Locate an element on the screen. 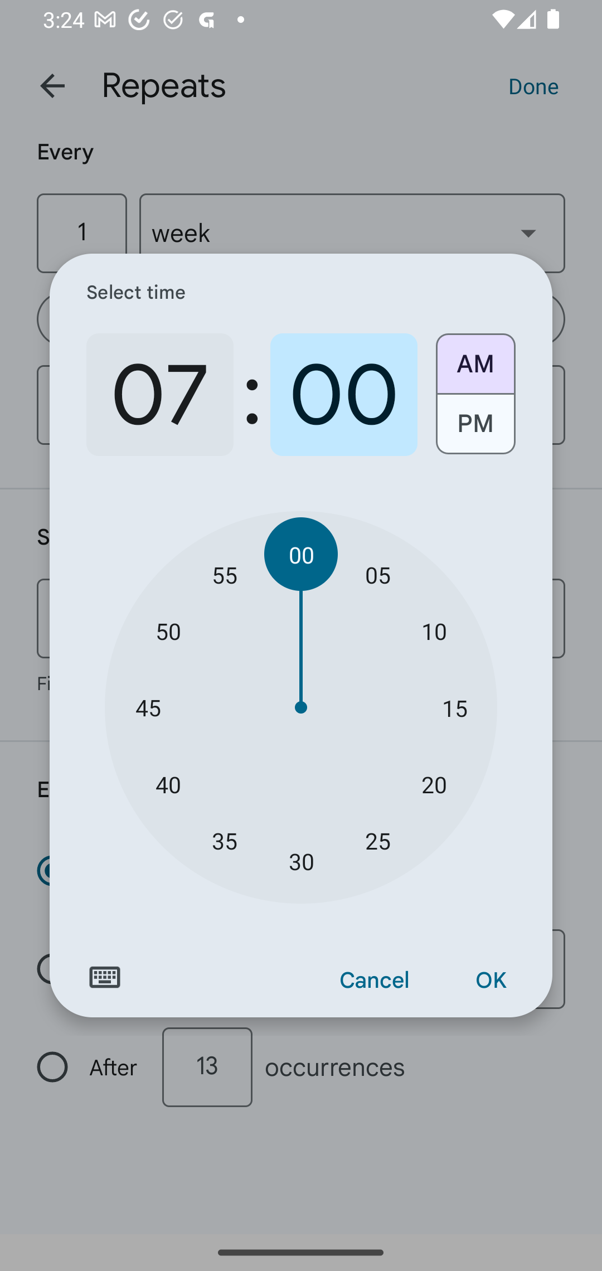 This screenshot has height=1271, width=602. 40 40 minutes is located at coordinates (168, 784).